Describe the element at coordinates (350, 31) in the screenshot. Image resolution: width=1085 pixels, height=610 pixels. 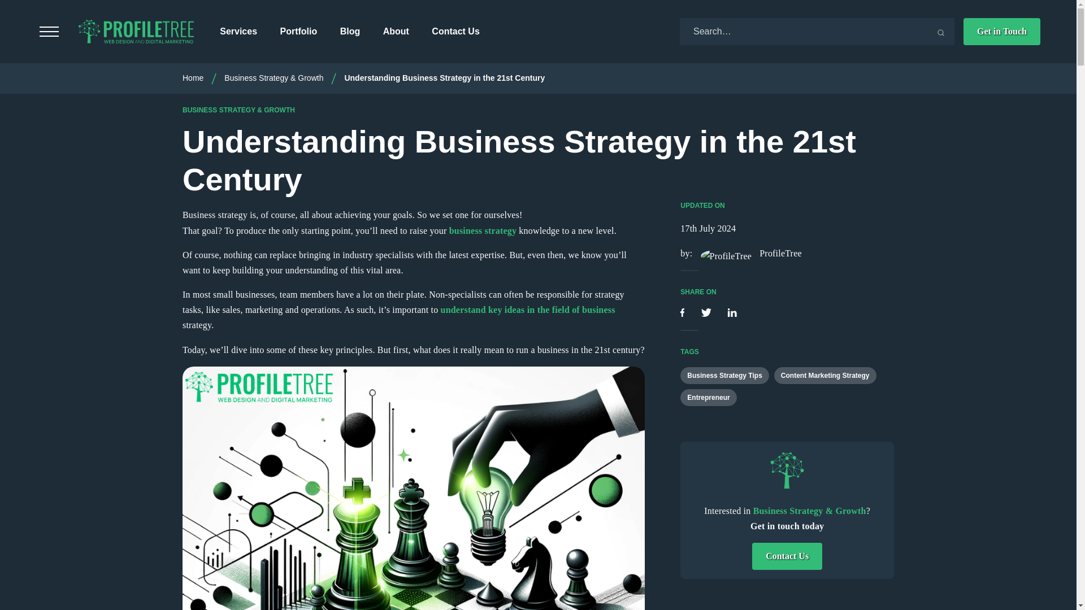
I see `Blog` at that location.